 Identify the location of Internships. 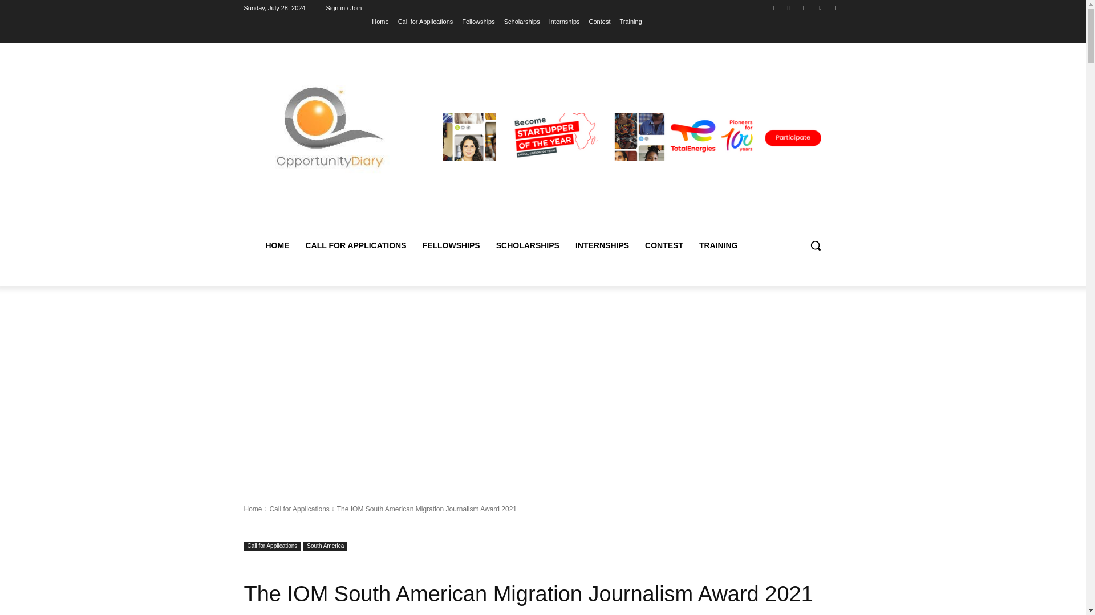
(565, 21).